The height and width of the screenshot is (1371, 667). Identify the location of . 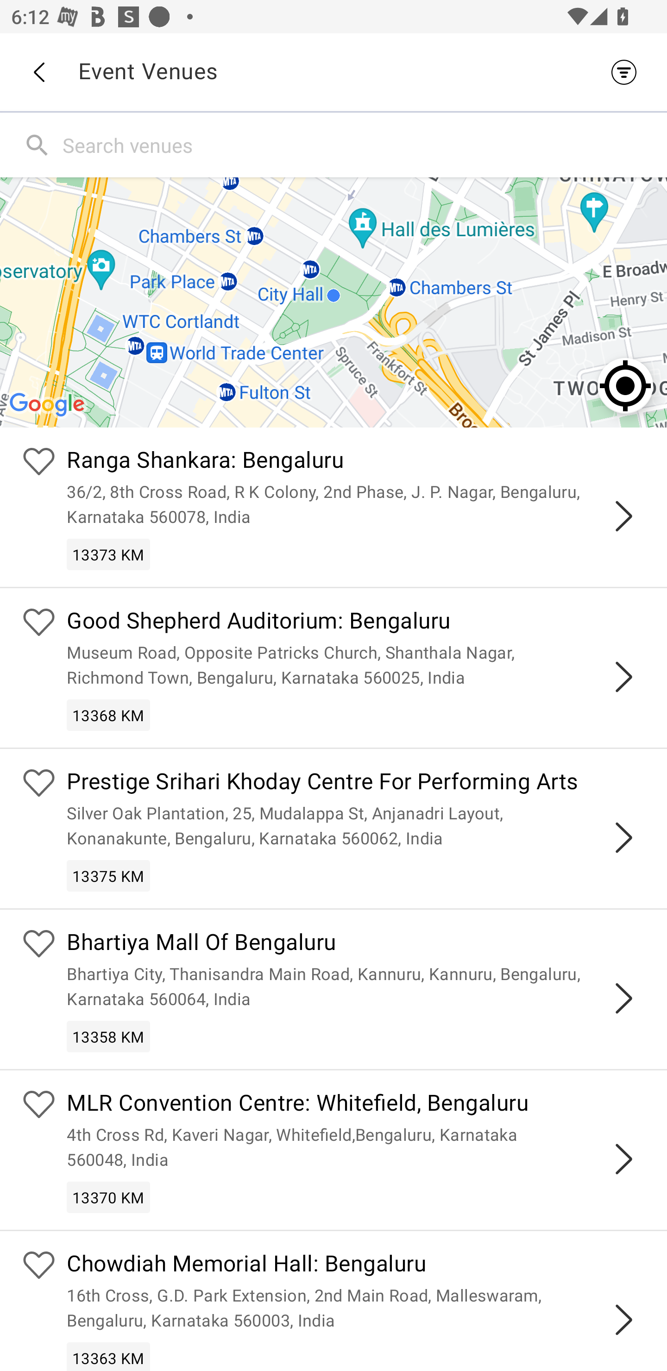
(623, 1159).